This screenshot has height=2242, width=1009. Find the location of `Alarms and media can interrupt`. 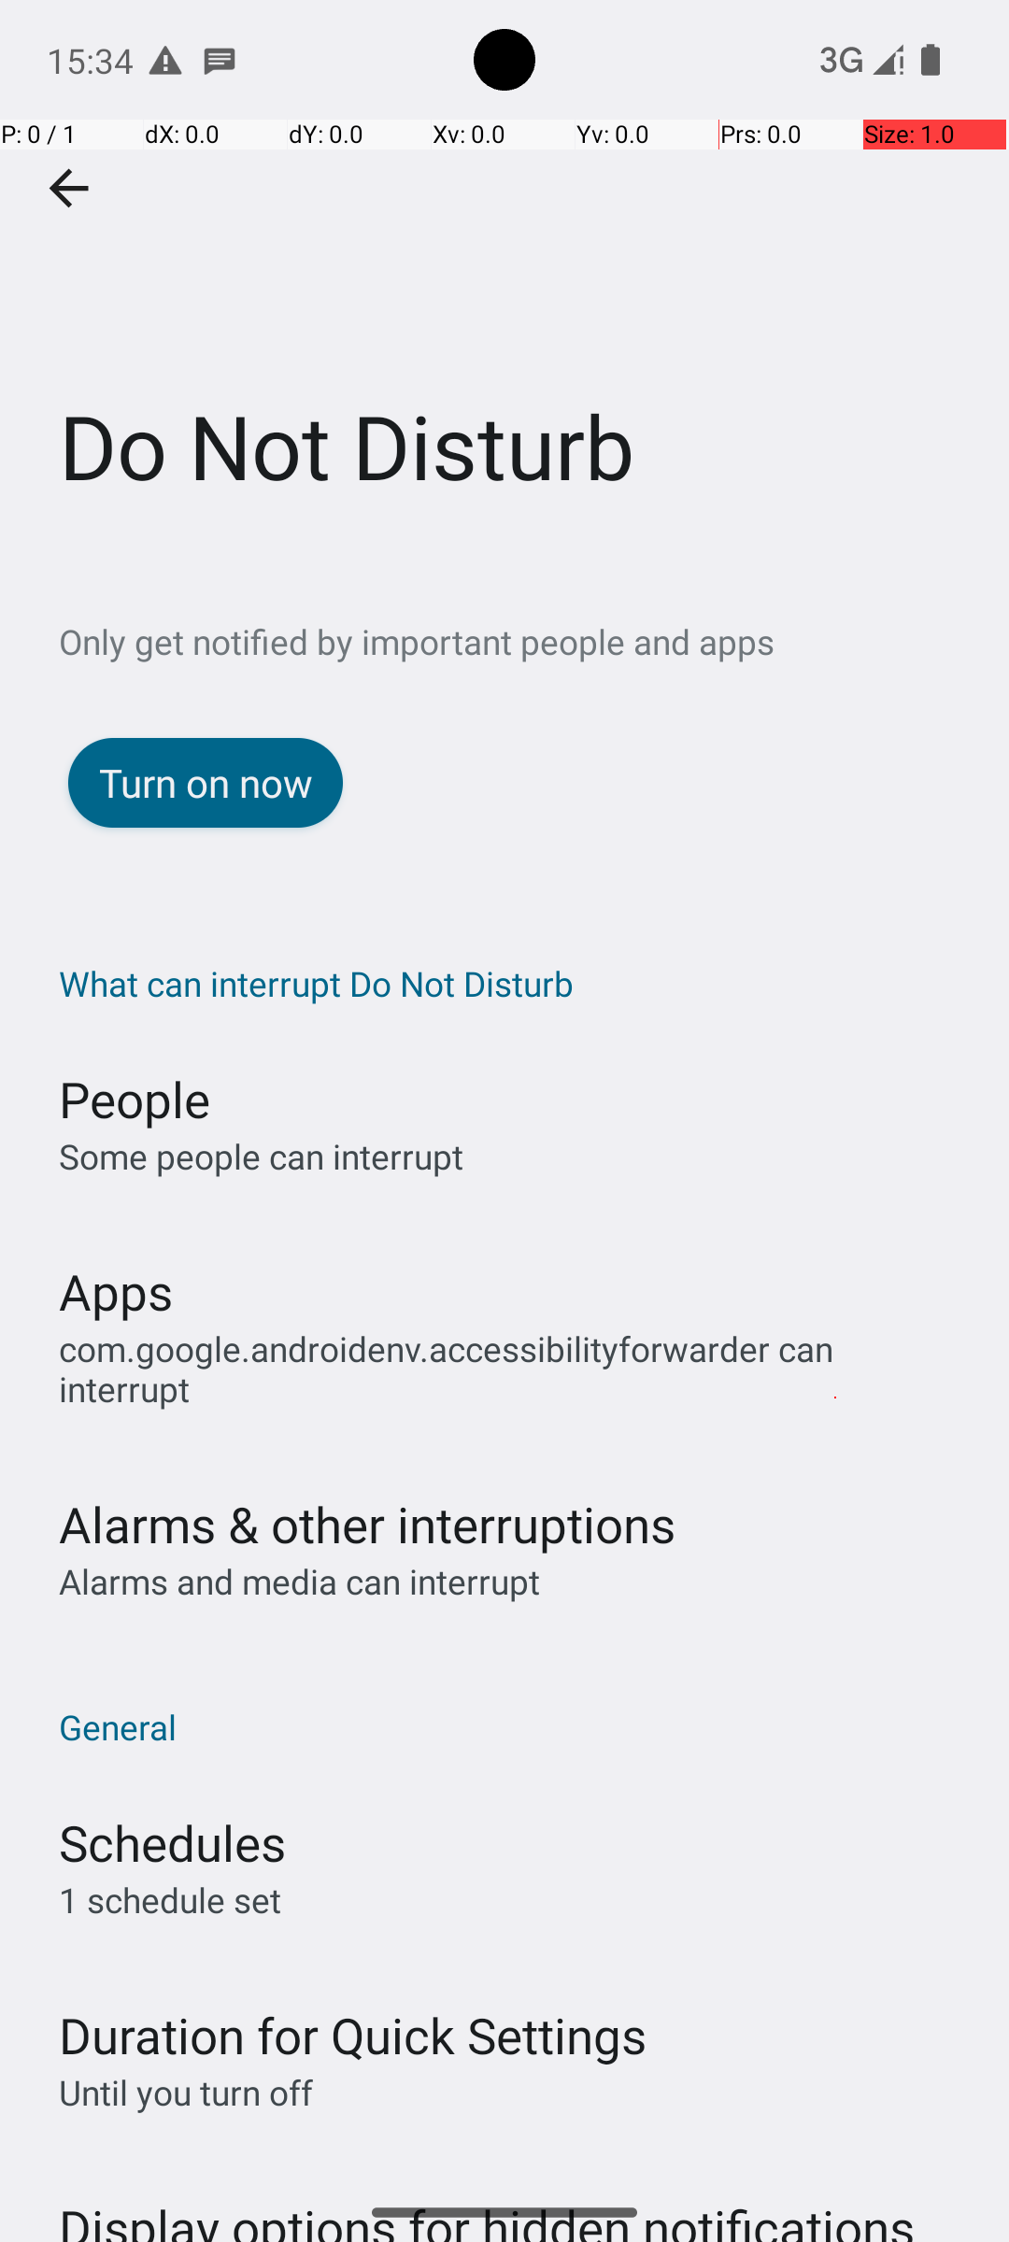

Alarms and media can interrupt is located at coordinates (299, 1581).